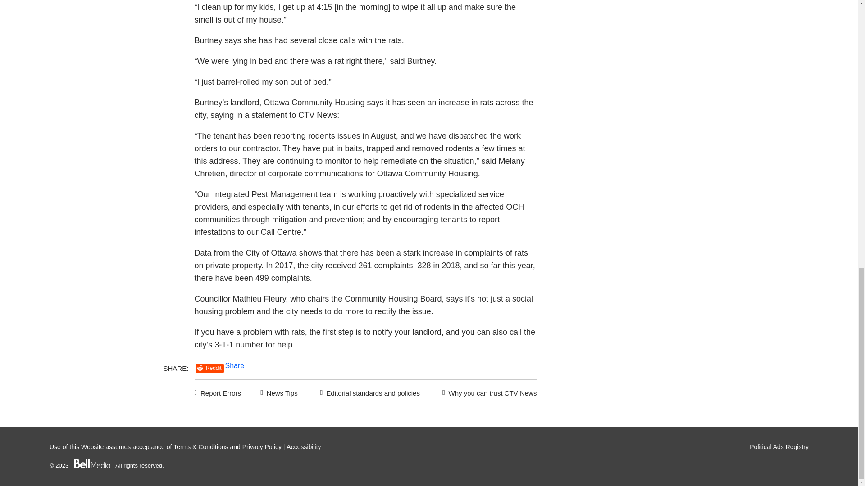  I want to click on Political Ads Registry, so click(779, 446).